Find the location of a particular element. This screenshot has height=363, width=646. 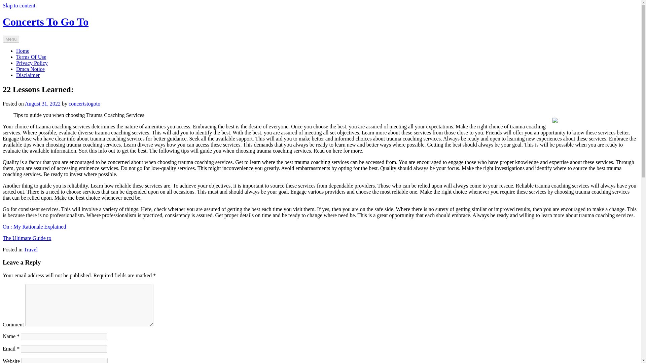

concertstogoto is located at coordinates (84, 104).